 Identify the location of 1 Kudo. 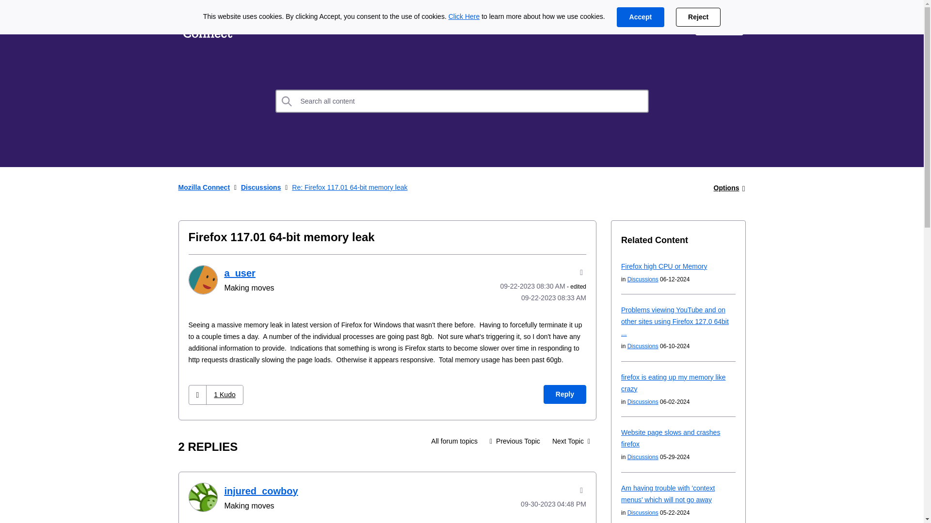
(224, 394).